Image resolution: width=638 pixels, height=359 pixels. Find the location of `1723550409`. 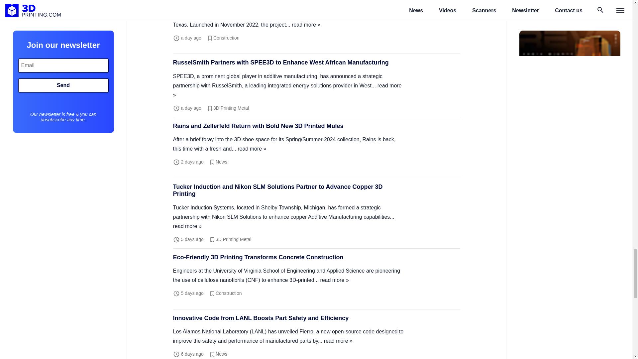

1723550409 is located at coordinates (191, 37).